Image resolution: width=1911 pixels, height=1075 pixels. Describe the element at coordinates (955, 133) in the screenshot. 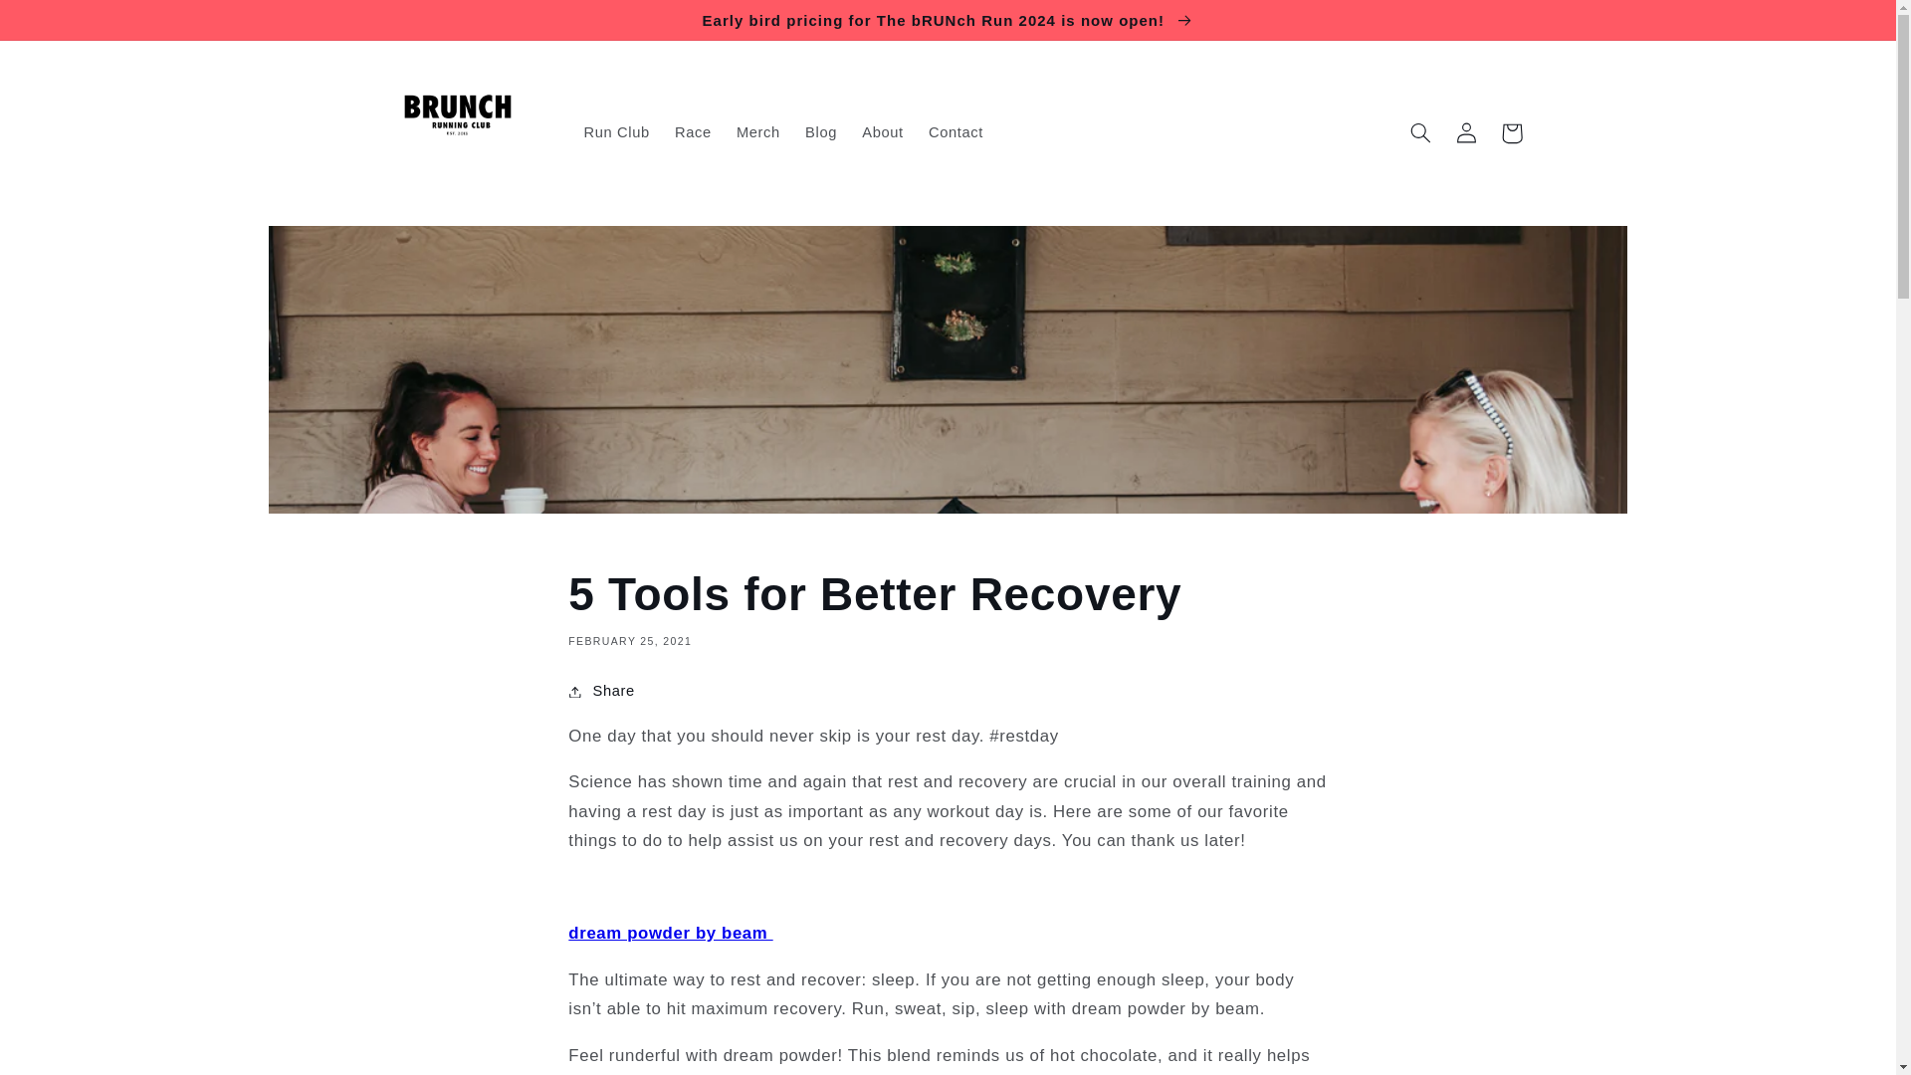

I see `Contact` at that location.